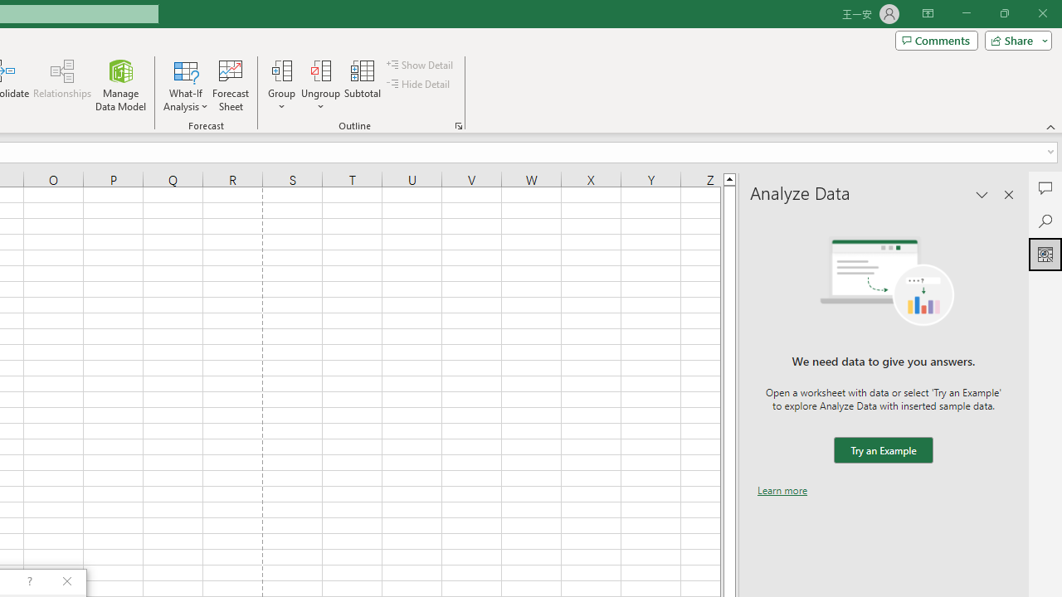  I want to click on Ungroup..., so click(320, 85).